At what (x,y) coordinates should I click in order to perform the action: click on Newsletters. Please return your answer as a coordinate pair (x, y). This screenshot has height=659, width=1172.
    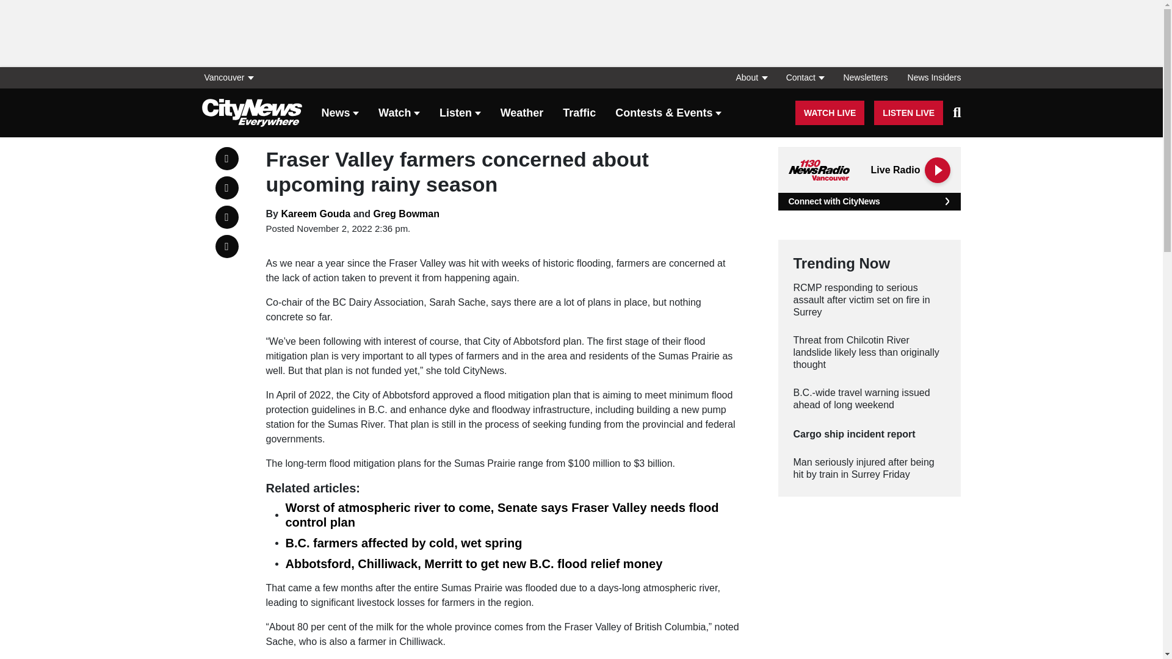
    Looking at the image, I should click on (866, 77).